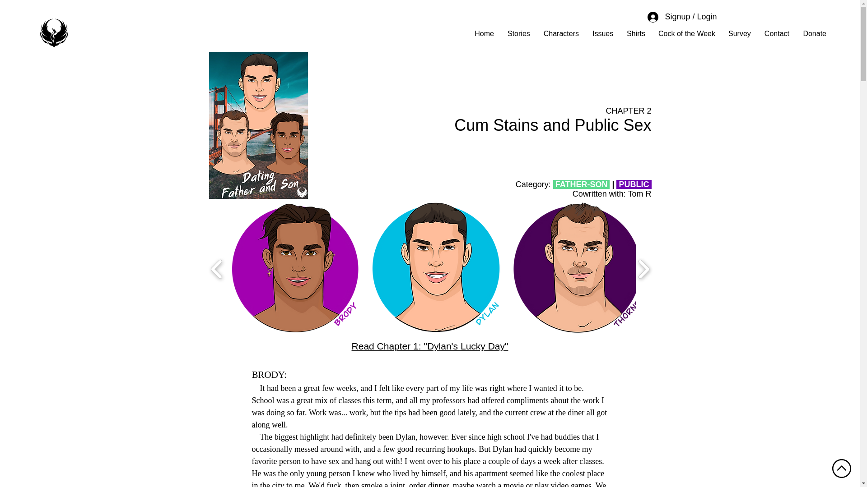  I want to click on Contact, so click(776, 33).